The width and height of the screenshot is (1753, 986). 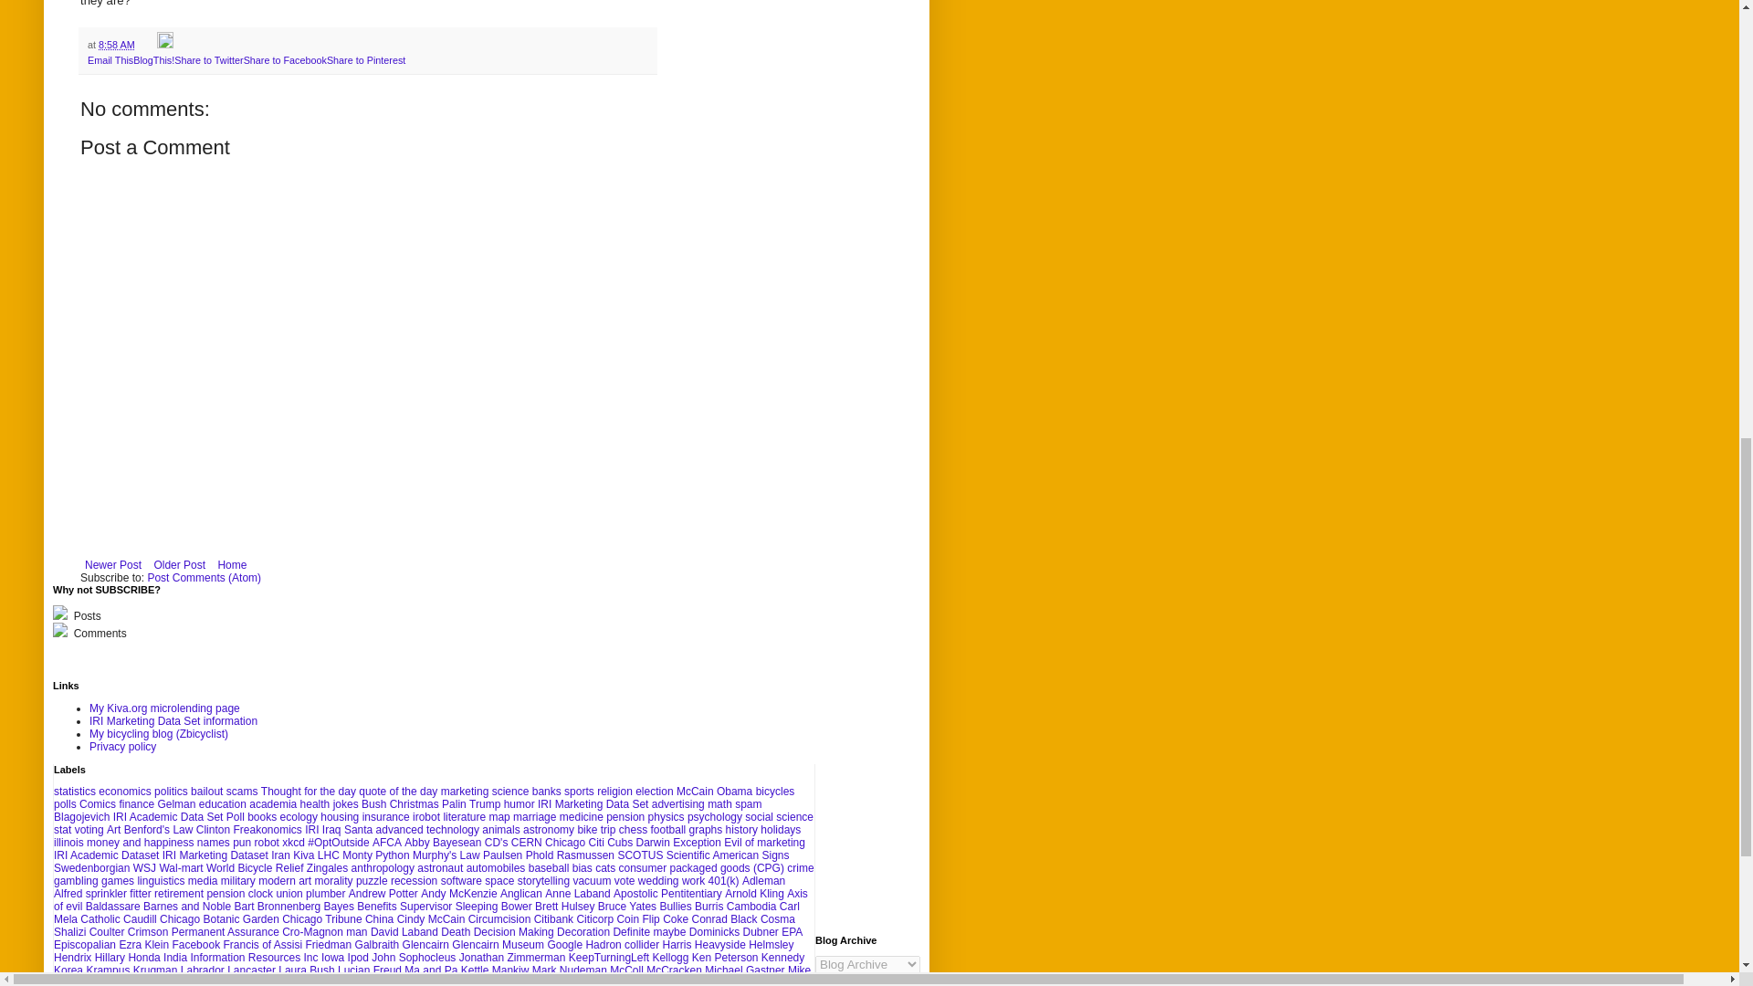 What do you see at coordinates (365, 60) in the screenshot?
I see `Share to Pinterest` at bounding box center [365, 60].